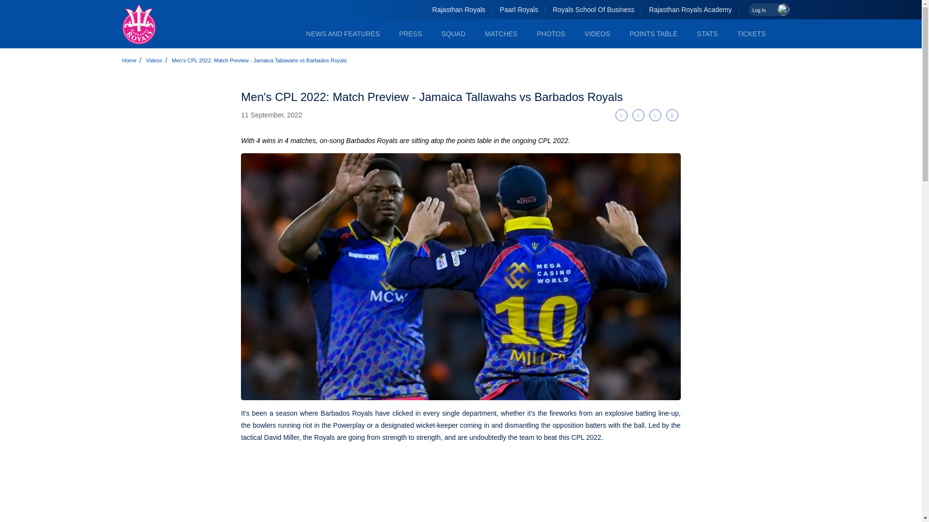 This screenshot has height=522, width=929. I want to click on Press, so click(410, 34).